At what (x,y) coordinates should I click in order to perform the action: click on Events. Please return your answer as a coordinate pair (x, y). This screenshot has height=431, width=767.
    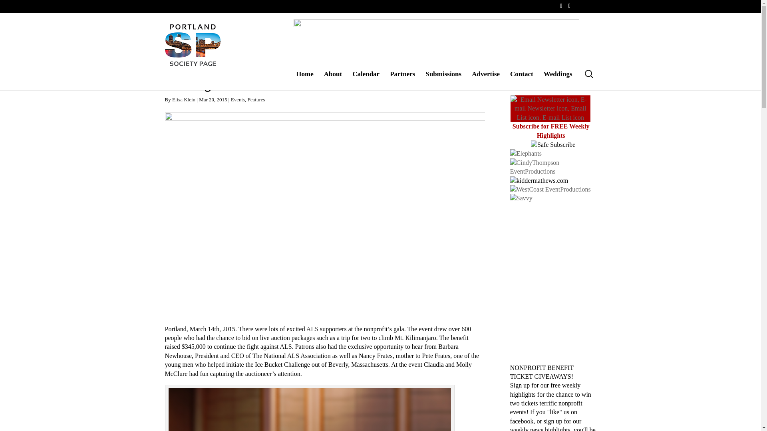
    Looking at the image, I should click on (237, 99).